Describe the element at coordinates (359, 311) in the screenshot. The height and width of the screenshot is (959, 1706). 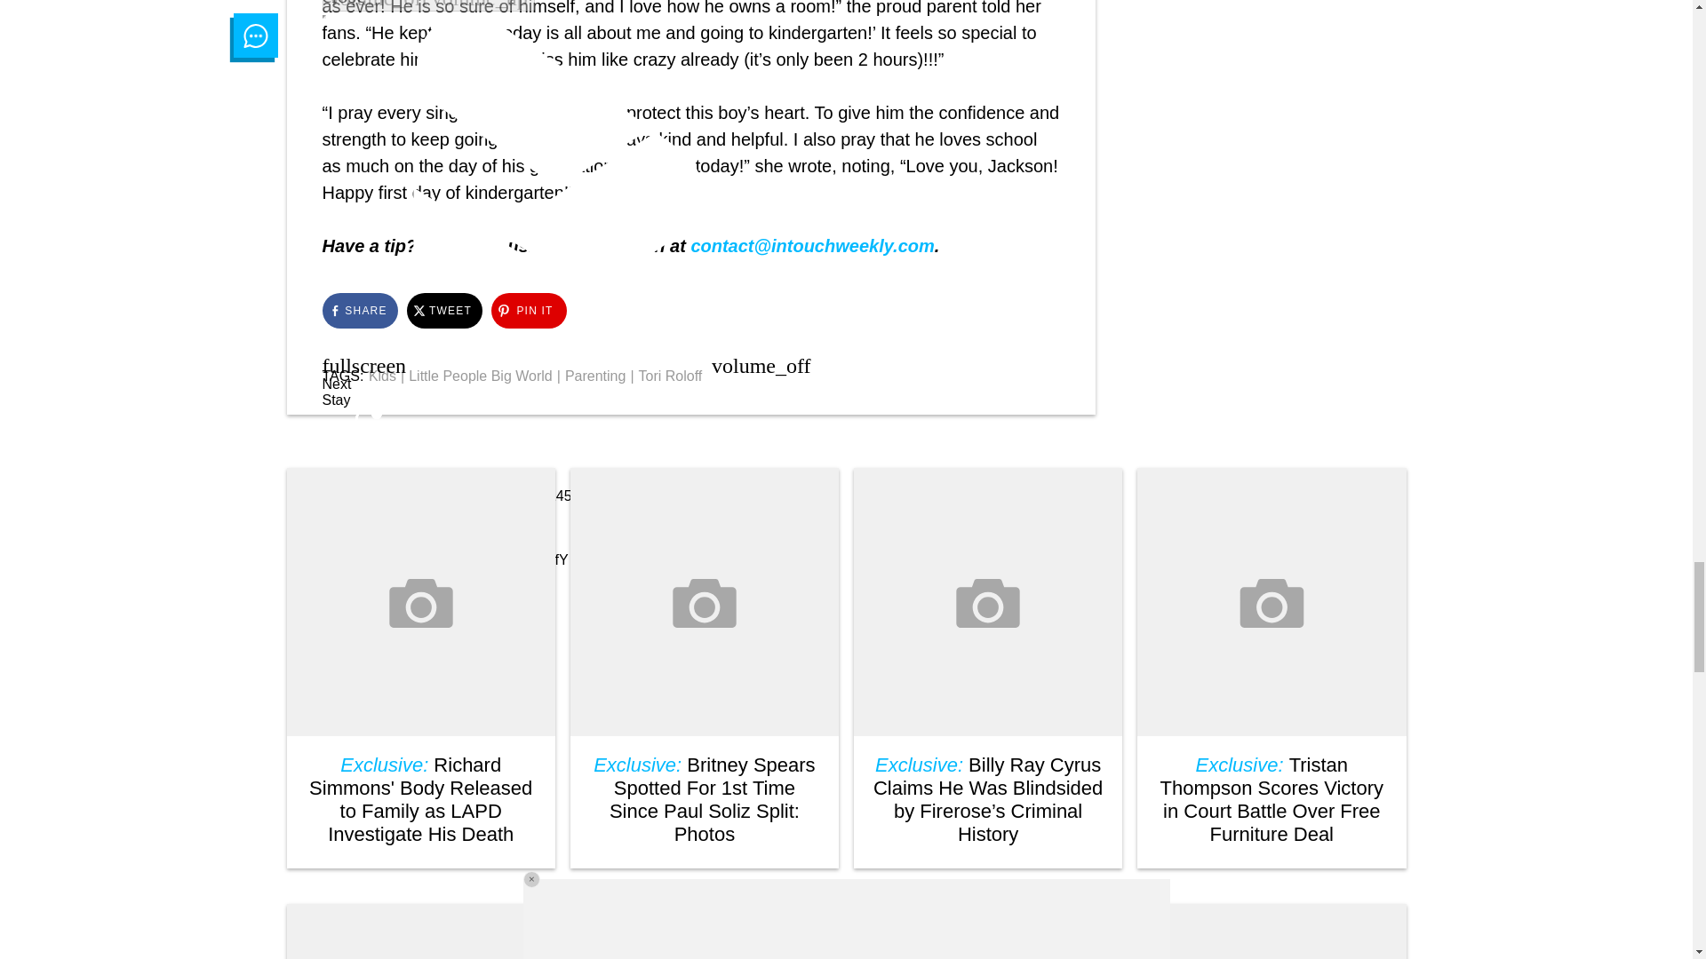
I see `Click to share on Facebook` at that location.